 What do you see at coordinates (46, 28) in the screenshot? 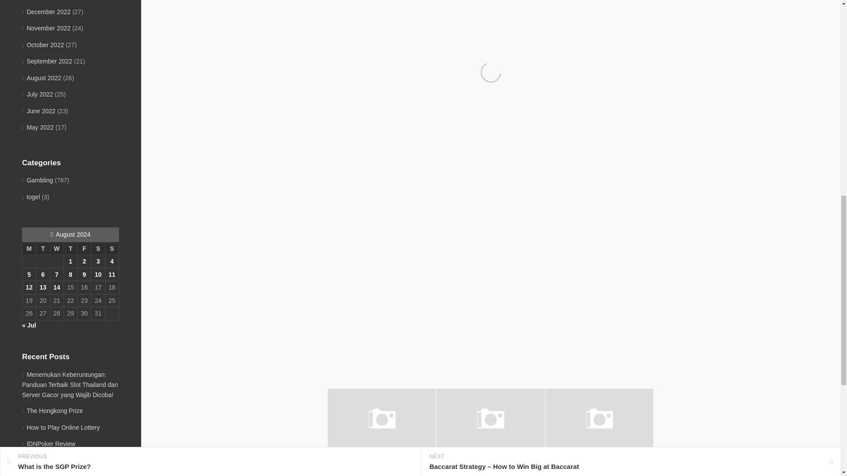
I see `November 2022` at bounding box center [46, 28].